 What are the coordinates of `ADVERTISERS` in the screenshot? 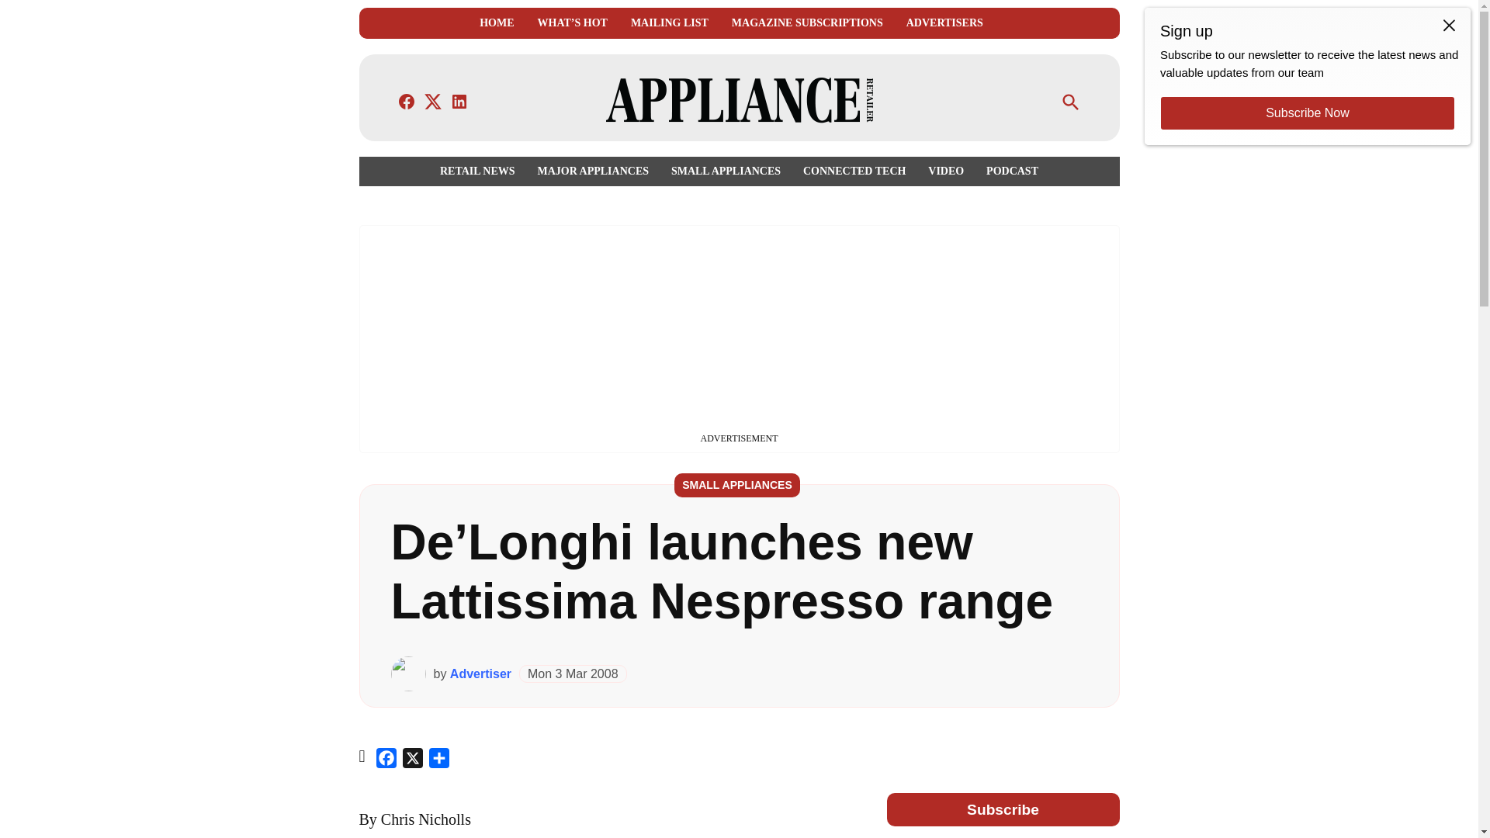 It's located at (944, 23).